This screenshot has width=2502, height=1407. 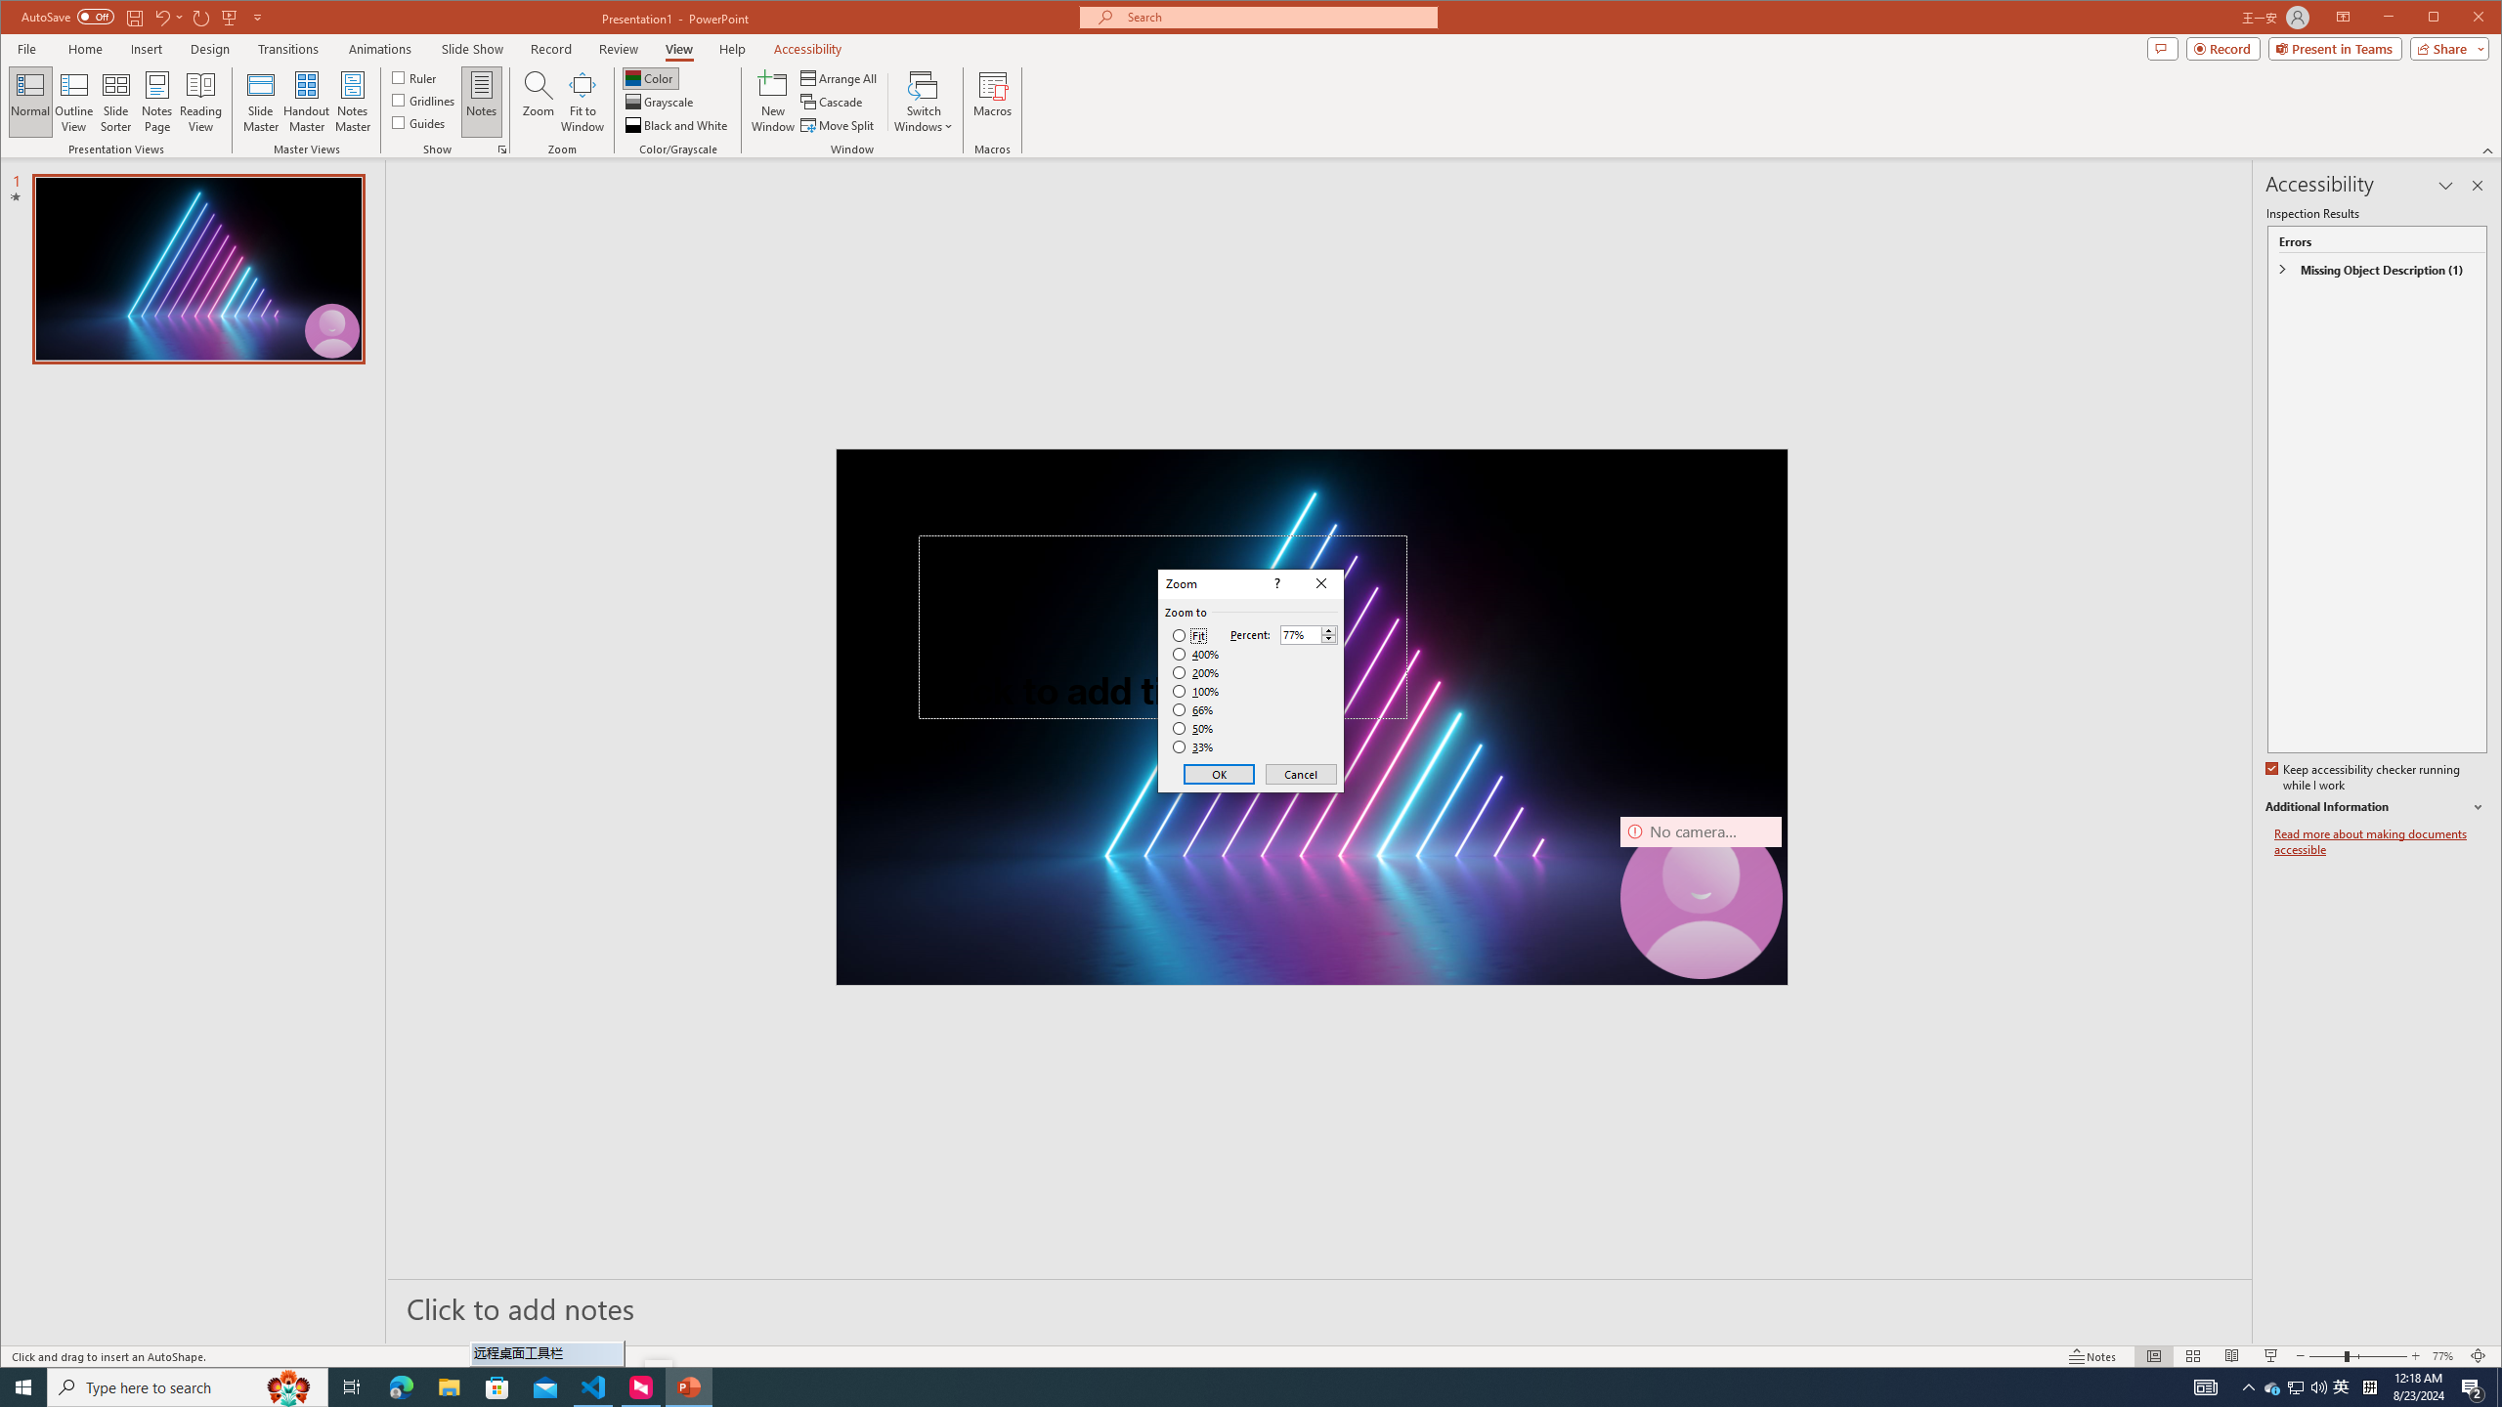 I want to click on Microsoft Edge, so click(x=401, y=1387).